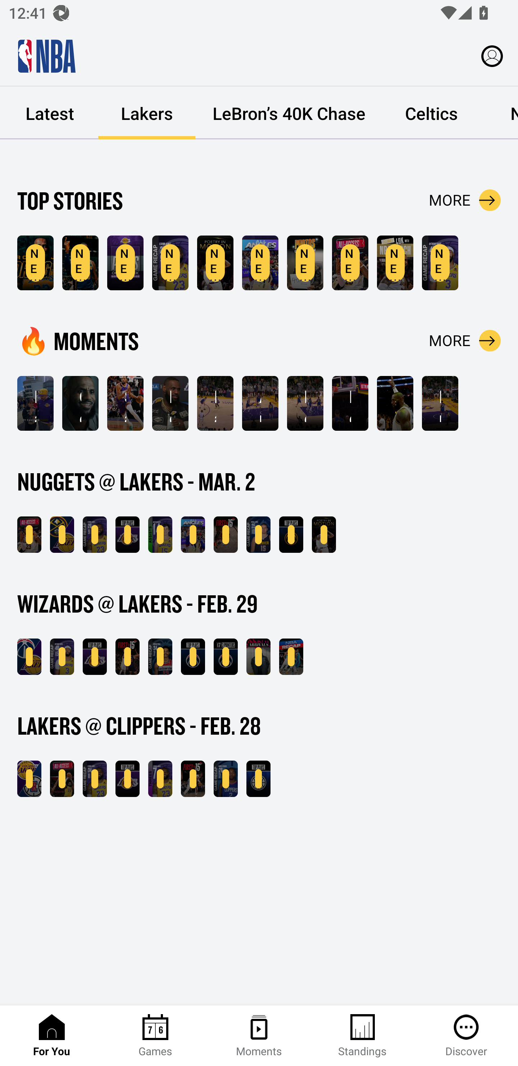  Describe the element at coordinates (160, 534) in the screenshot. I see `NEW Highlights From Austin Reaves' 14-Assist Game` at that location.